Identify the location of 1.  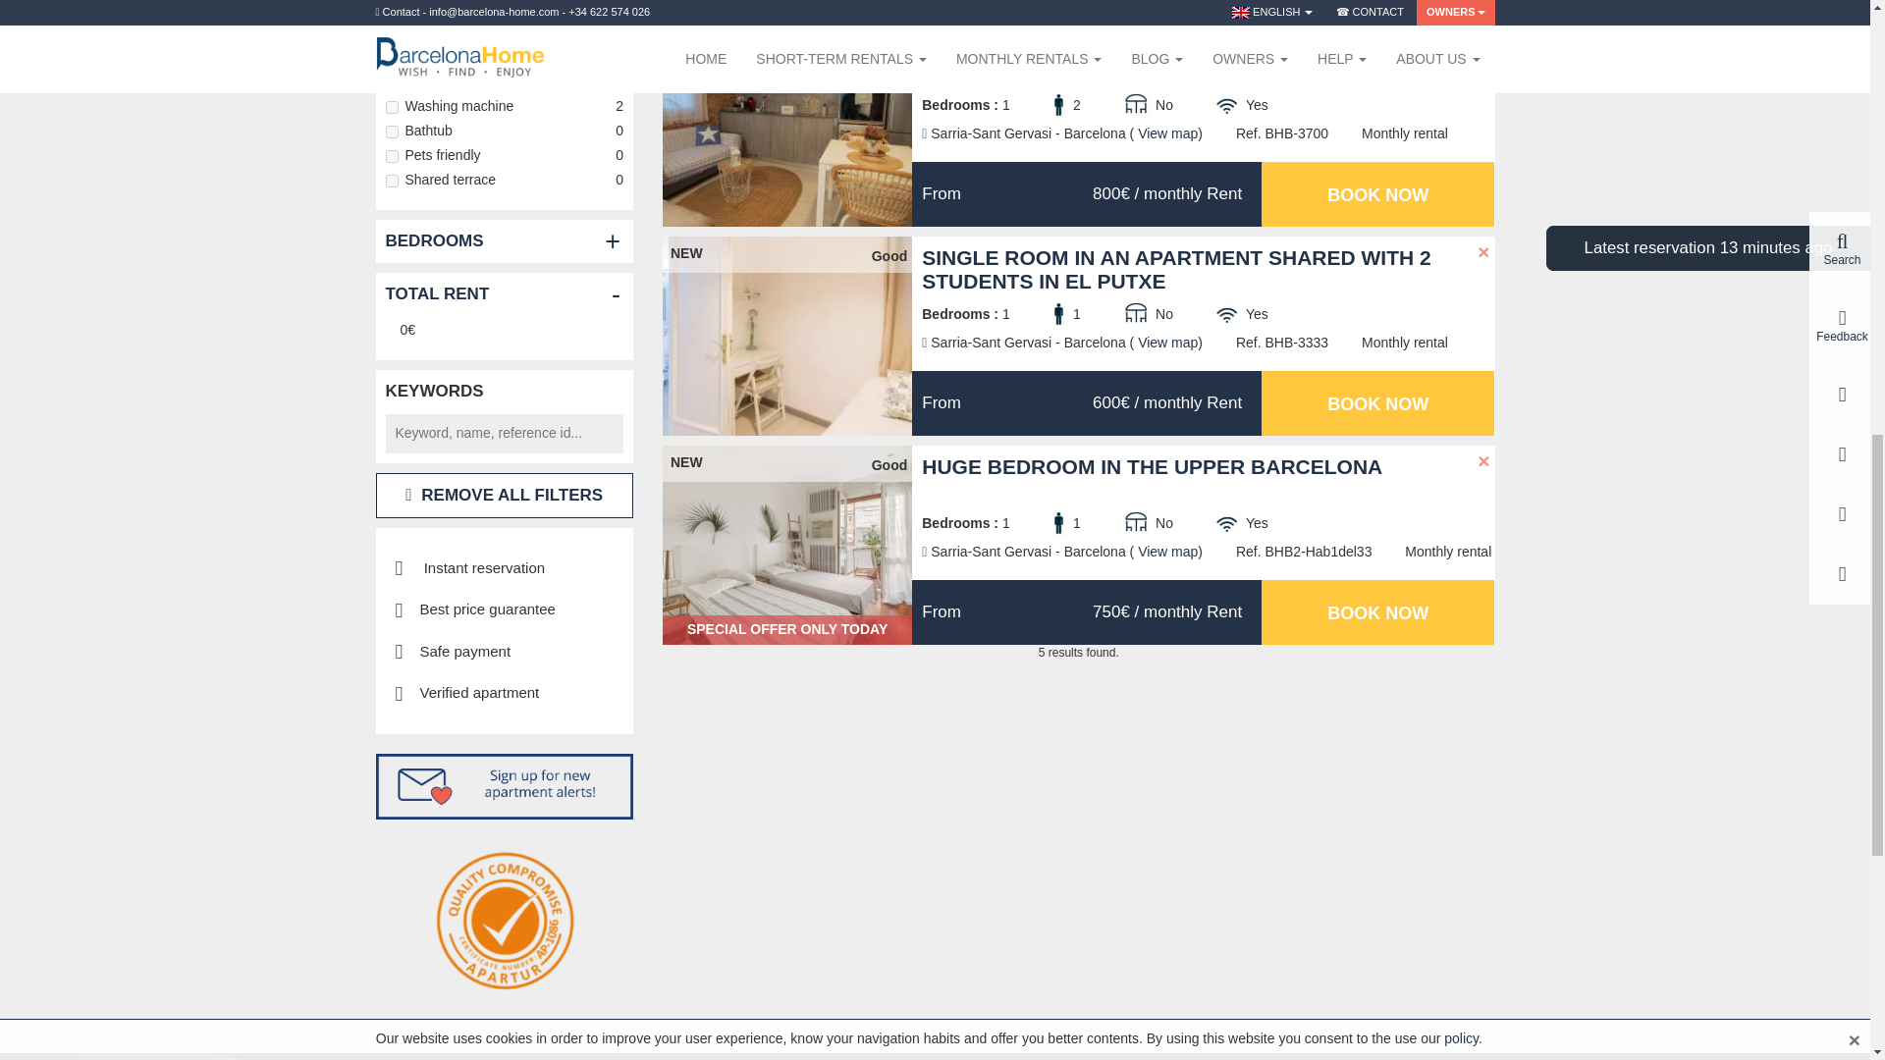
(391, 10).